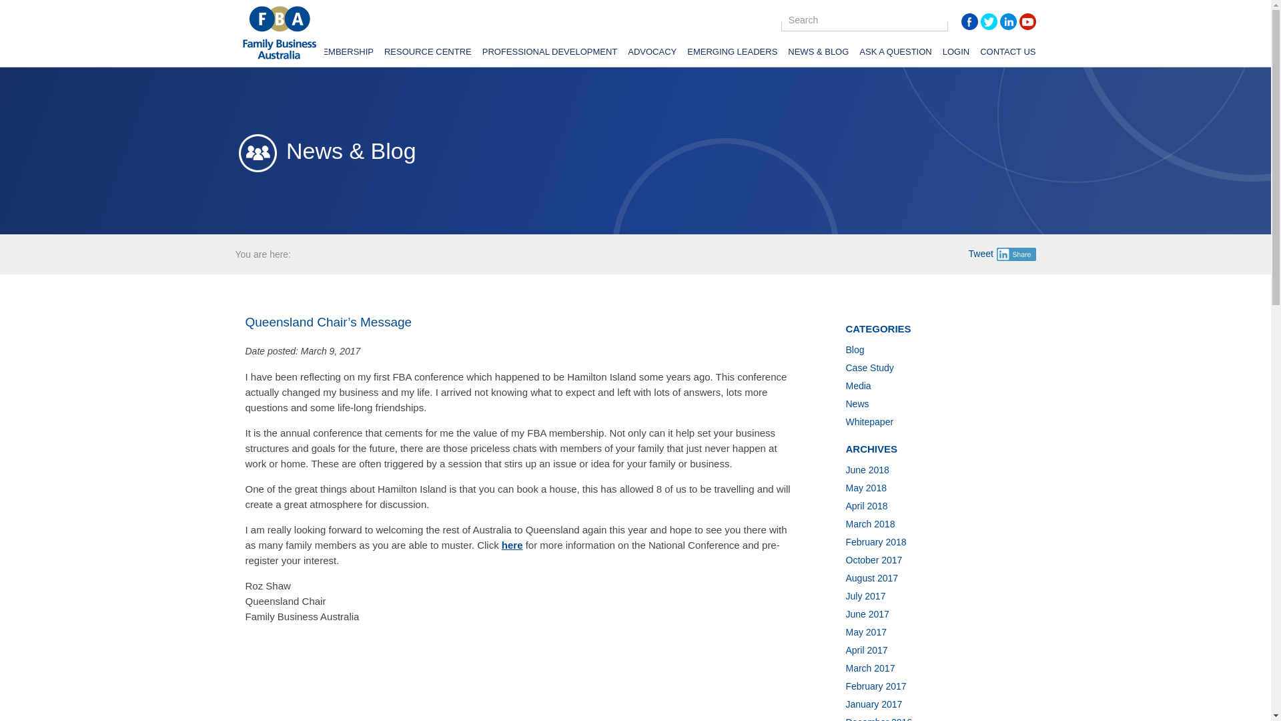  What do you see at coordinates (550, 53) in the screenshot?
I see `PROFESSIONAL DEVELOPMENT` at bounding box center [550, 53].